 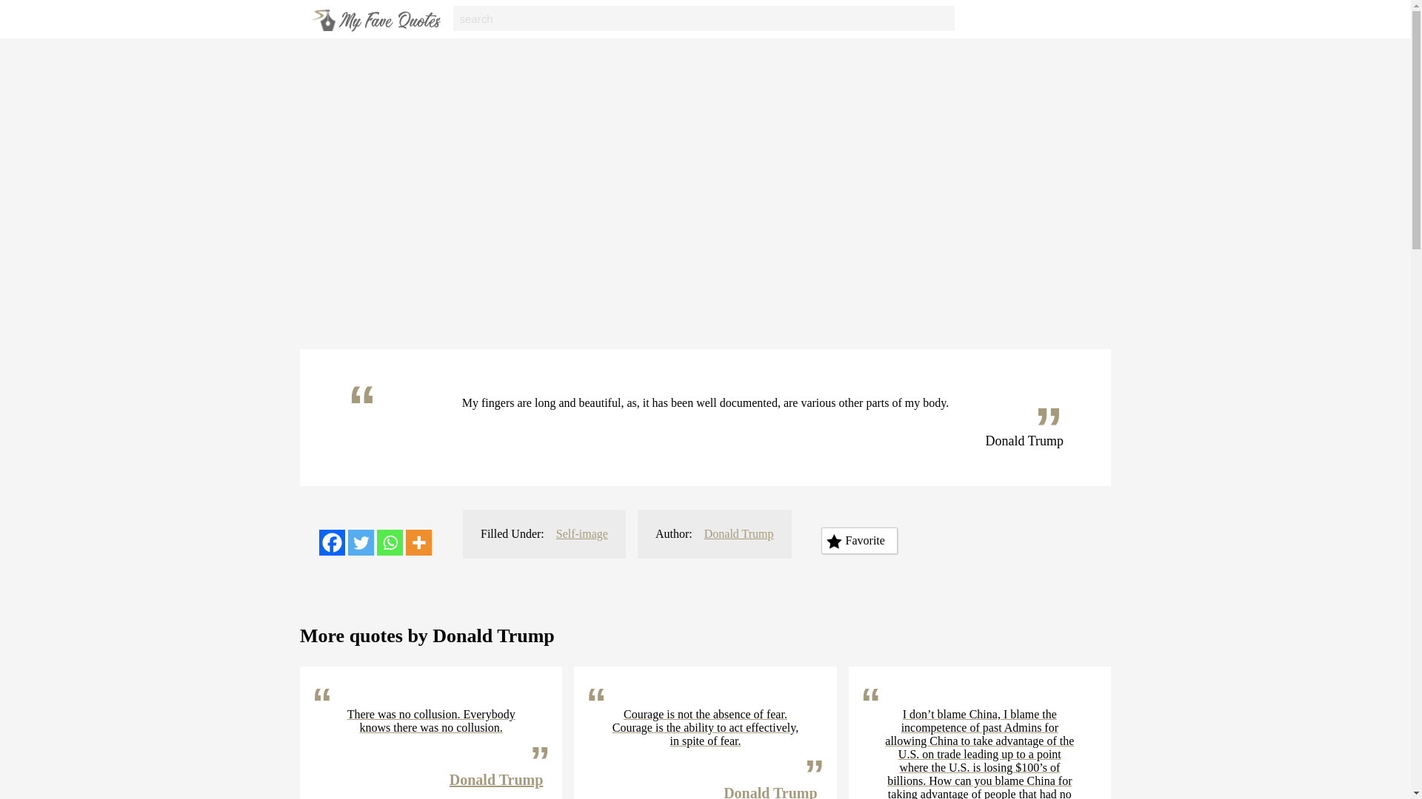 What do you see at coordinates (496, 780) in the screenshot?
I see `Donald Trump` at bounding box center [496, 780].